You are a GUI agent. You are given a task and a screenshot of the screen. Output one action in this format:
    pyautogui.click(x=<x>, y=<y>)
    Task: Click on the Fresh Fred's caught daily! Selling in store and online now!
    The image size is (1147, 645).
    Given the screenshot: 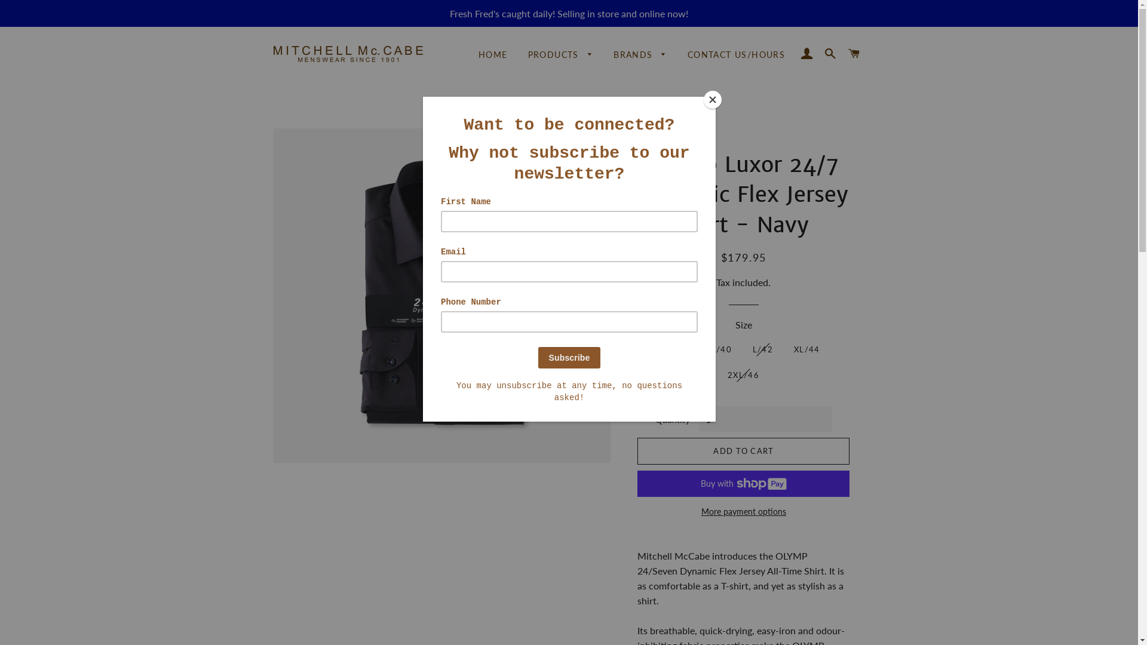 What is the action you would take?
    pyautogui.click(x=569, y=13)
    